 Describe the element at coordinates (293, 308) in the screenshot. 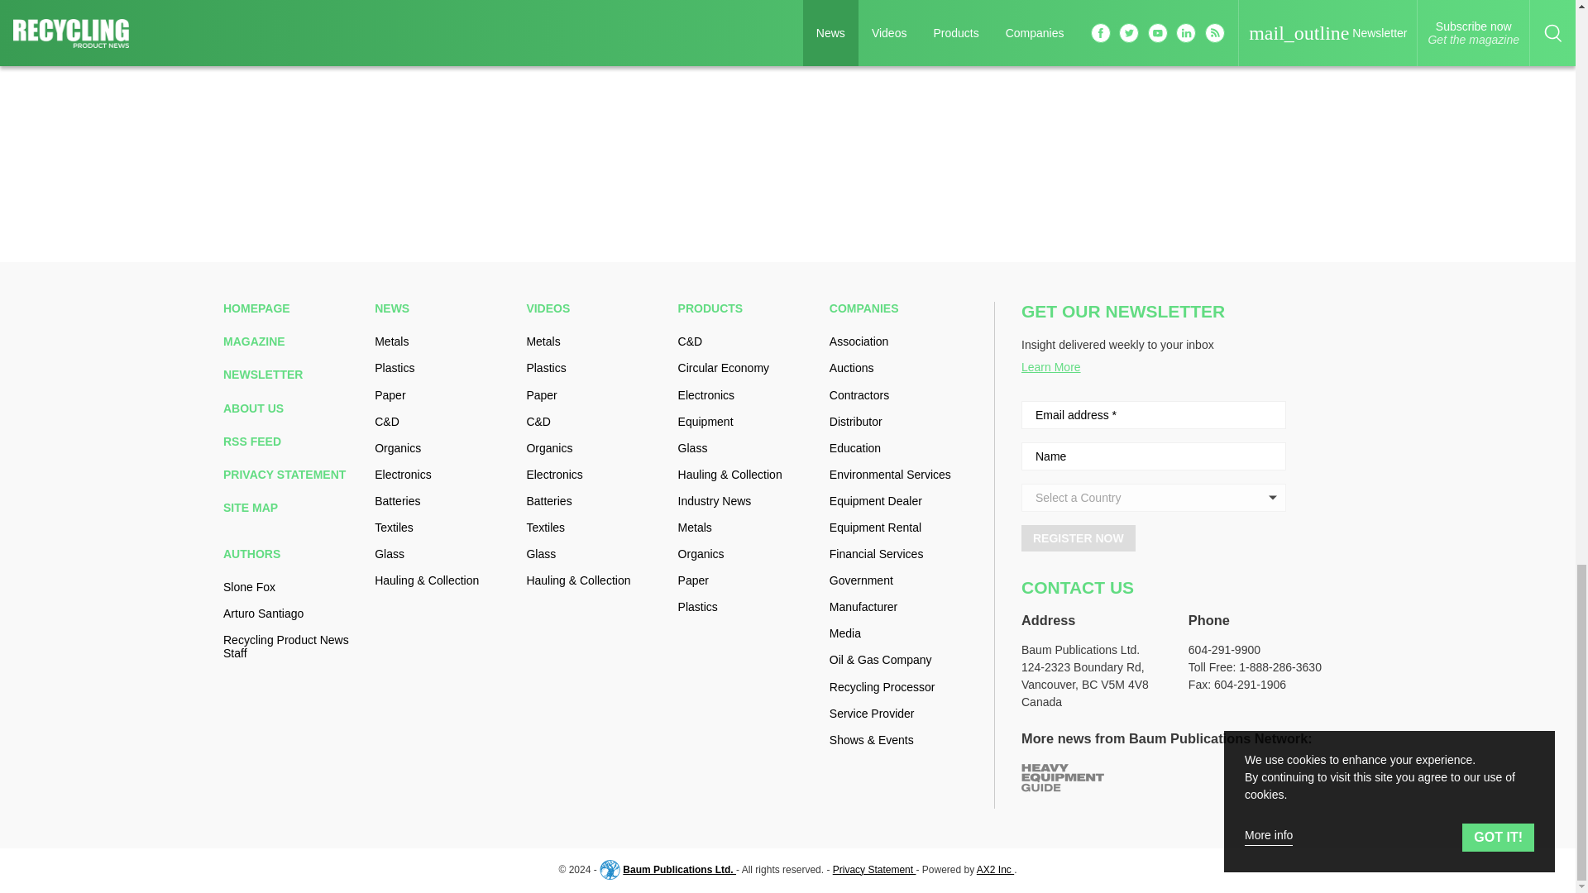

I see `HOMEPAGE` at that location.